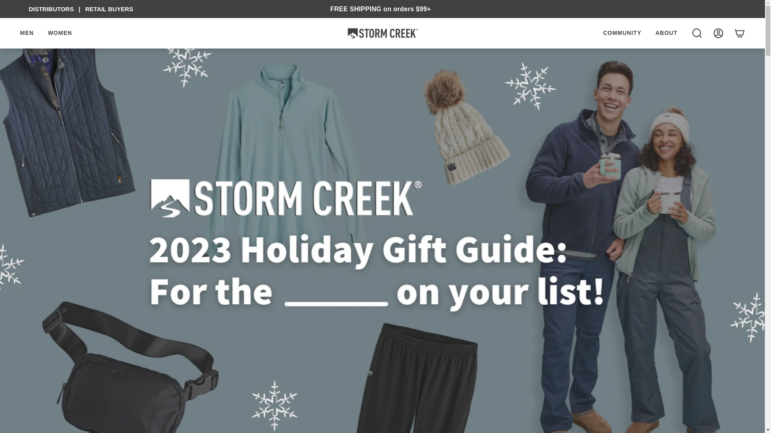 This screenshot has height=433, width=771. I want to click on Cart, so click(740, 33).